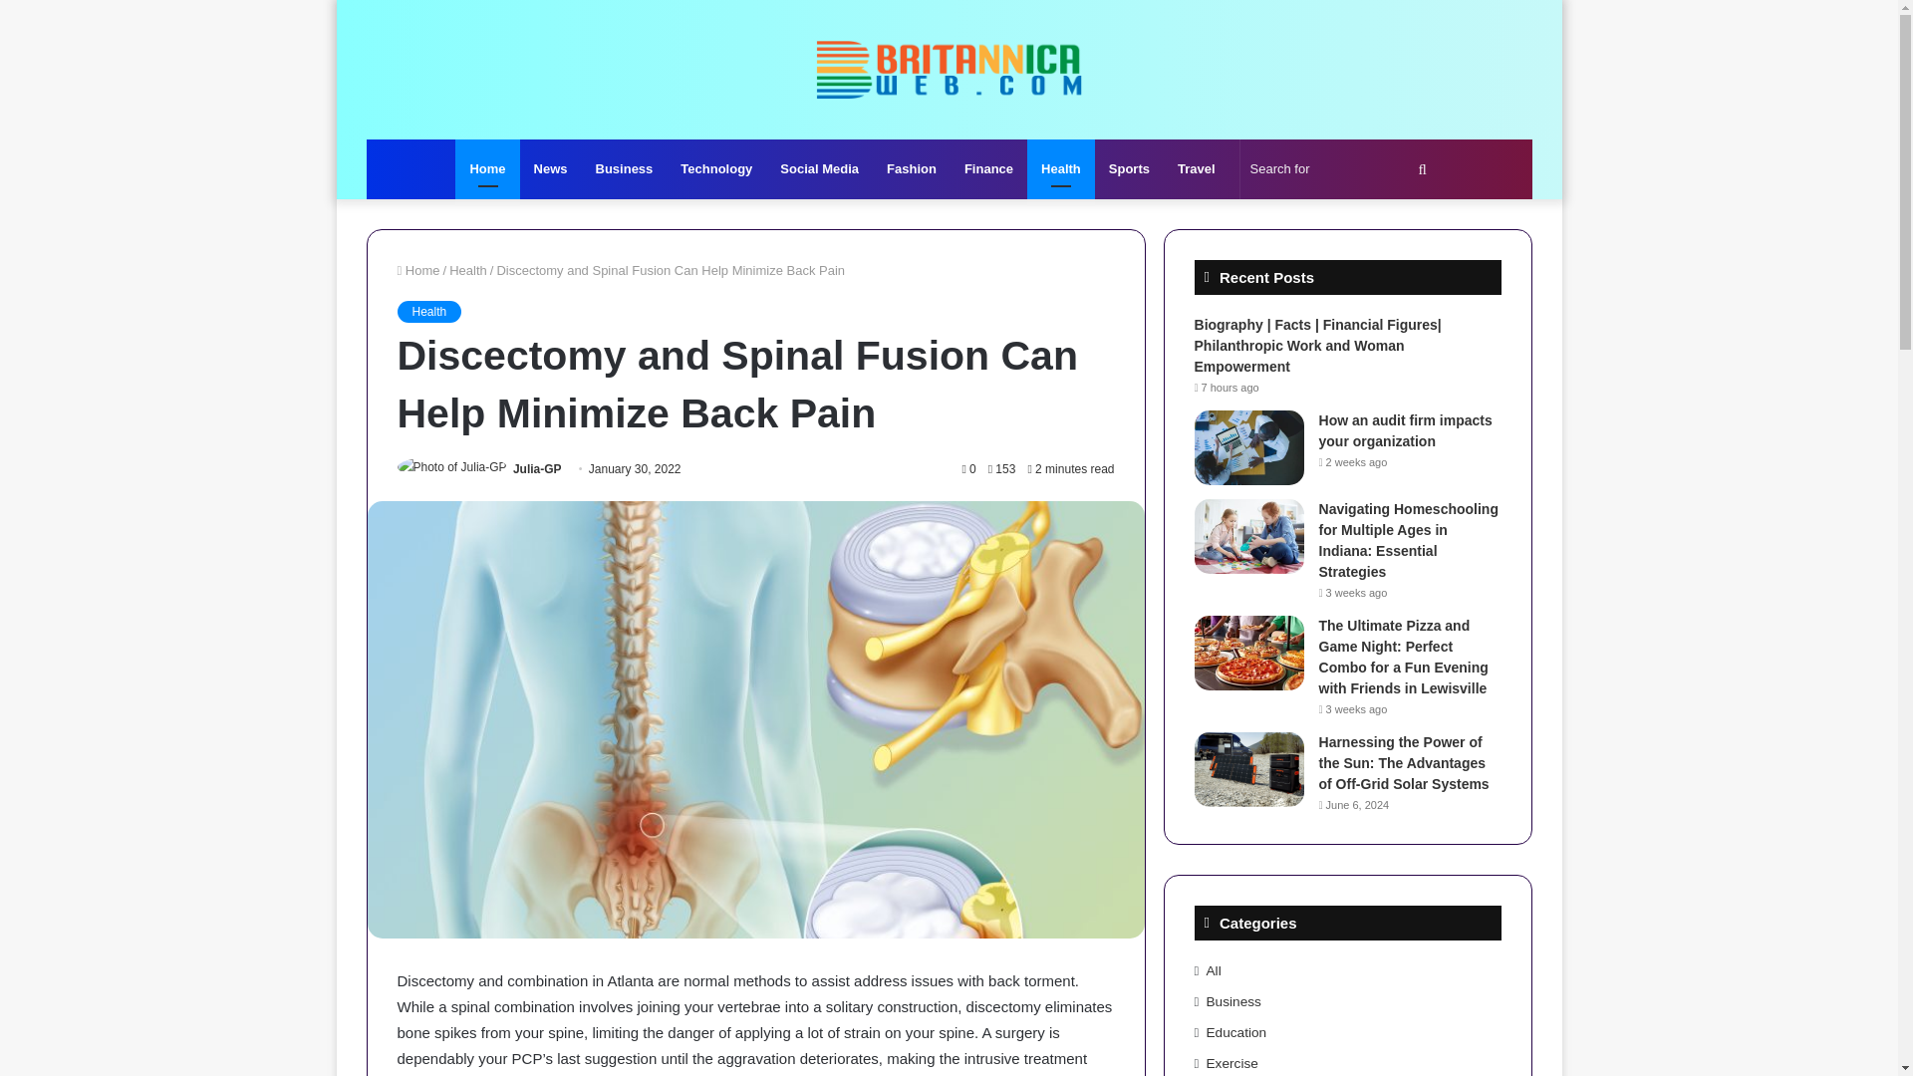 The height and width of the screenshot is (1076, 1913). Describe the element at coordinates (1341, 169) in the screenshot. I see `Search for` at that location.